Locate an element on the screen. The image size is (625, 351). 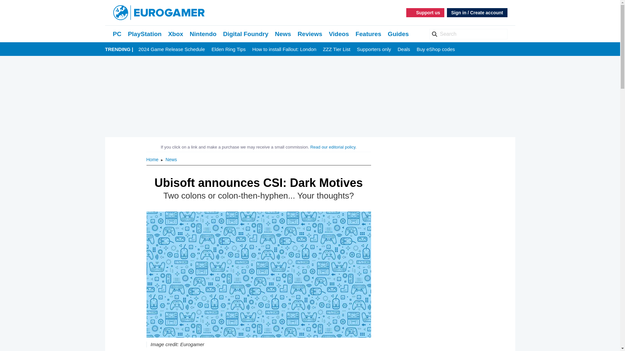
Elden Ring Tips is located at coordinates (229, 49).